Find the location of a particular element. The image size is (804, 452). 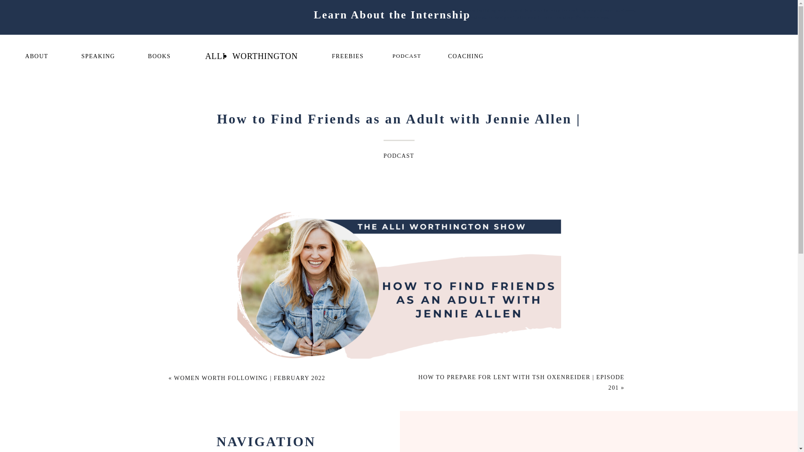

COACHING is located at coordinates (466, 55).